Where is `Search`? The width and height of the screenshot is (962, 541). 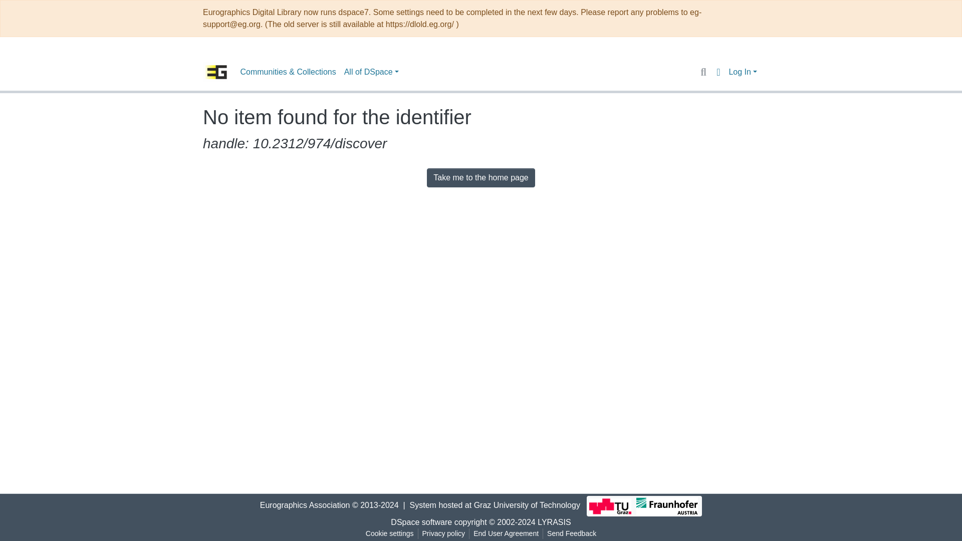
Search is located at coordinates (703, 72).